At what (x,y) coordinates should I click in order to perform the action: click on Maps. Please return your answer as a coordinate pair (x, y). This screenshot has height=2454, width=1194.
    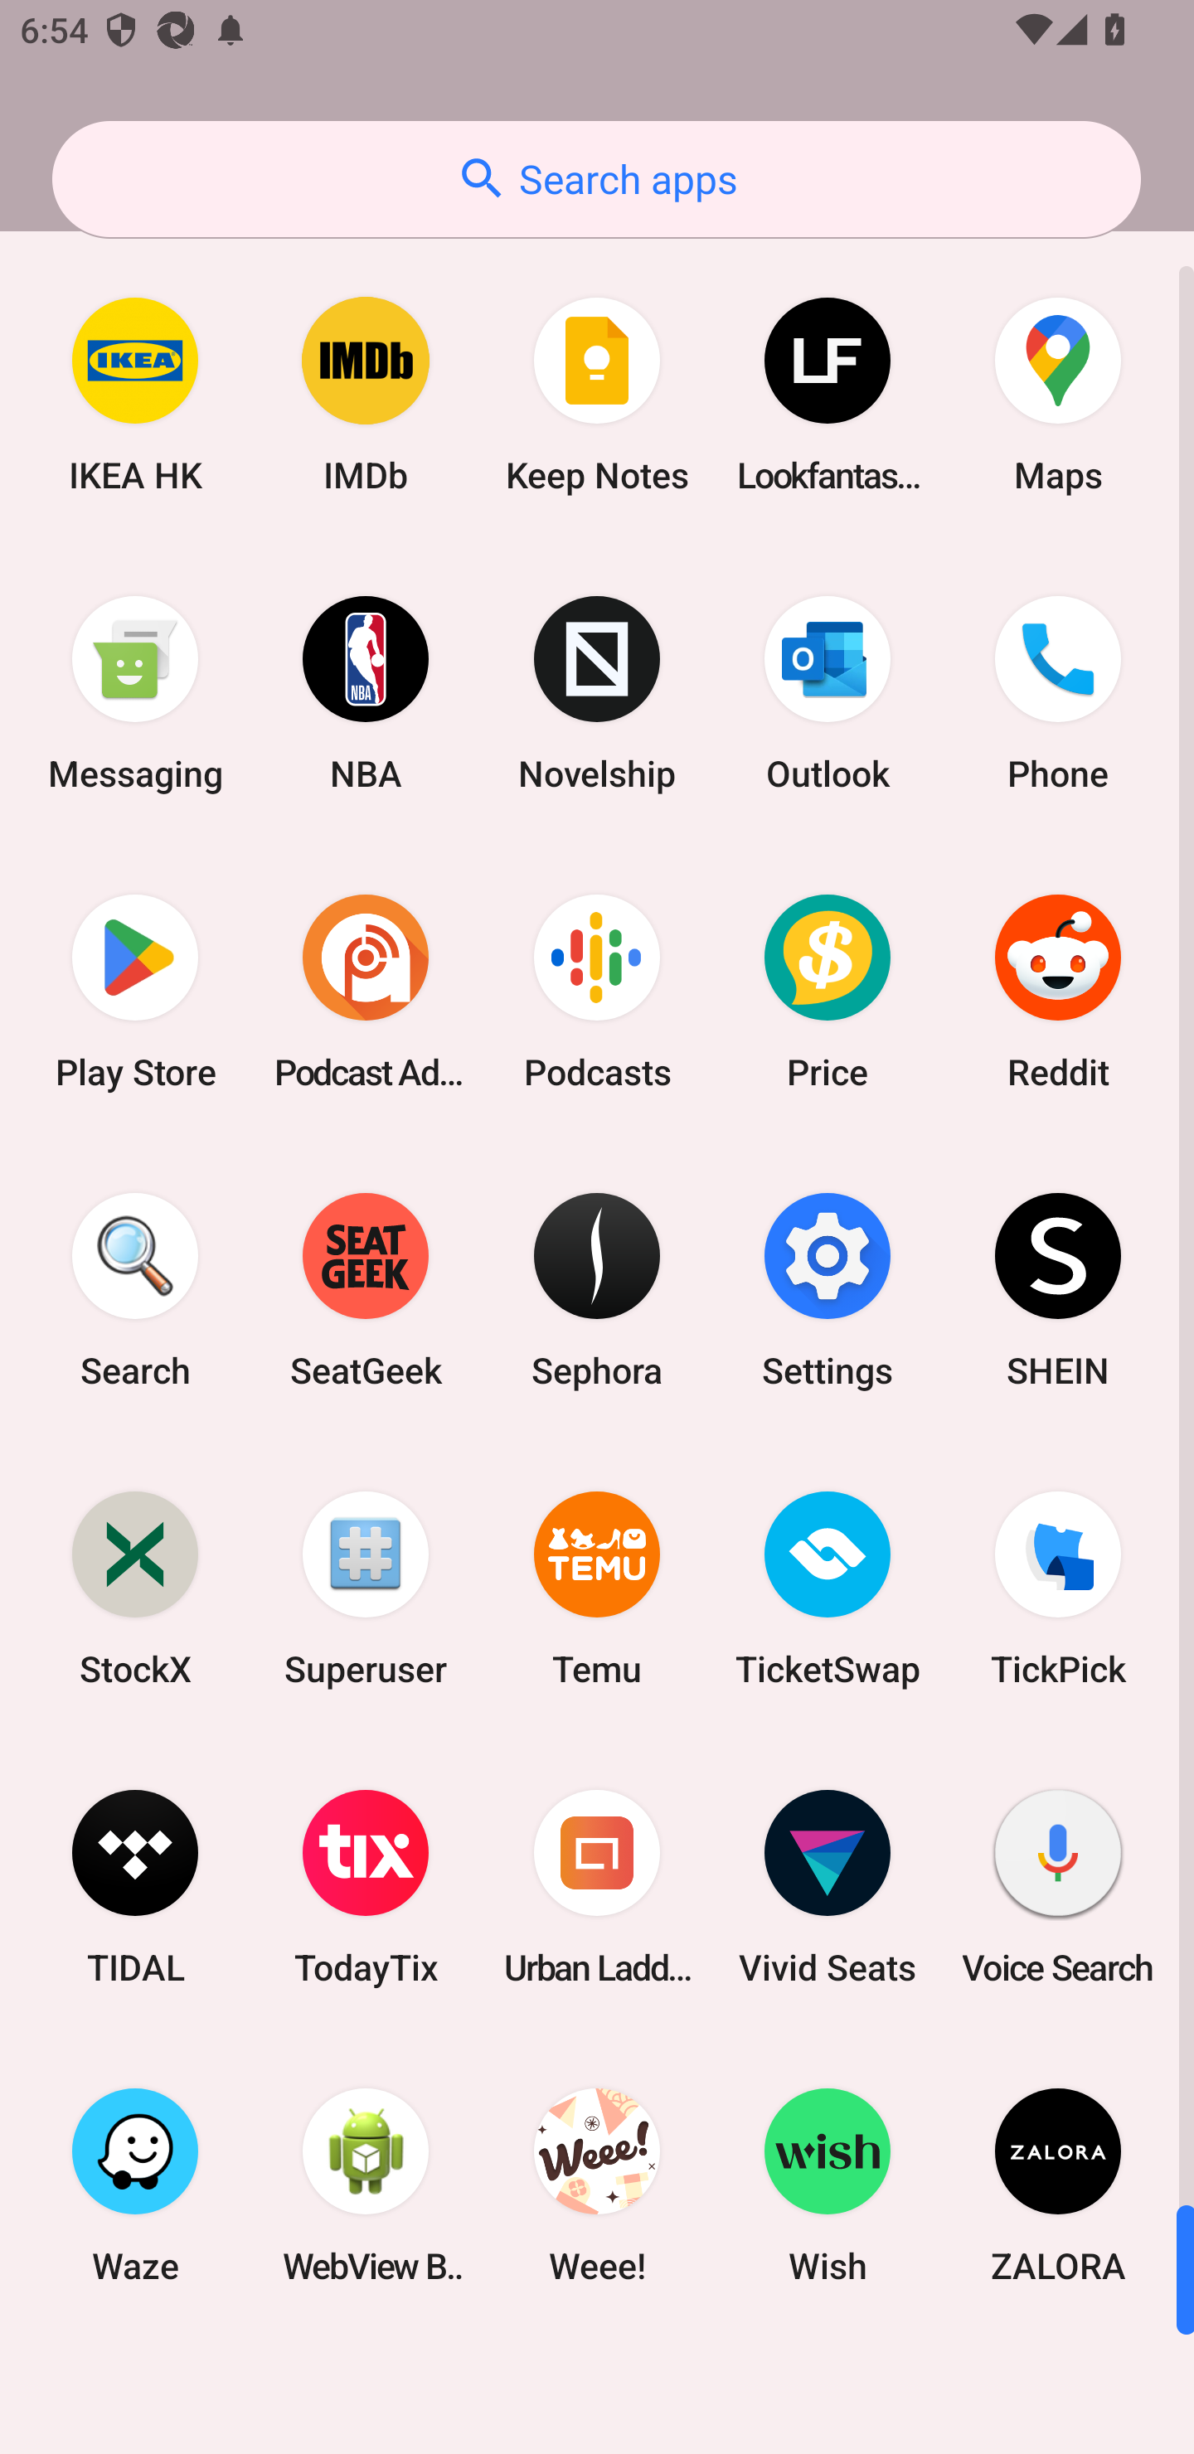
    Looking at the image, I should click on (1058, 395).